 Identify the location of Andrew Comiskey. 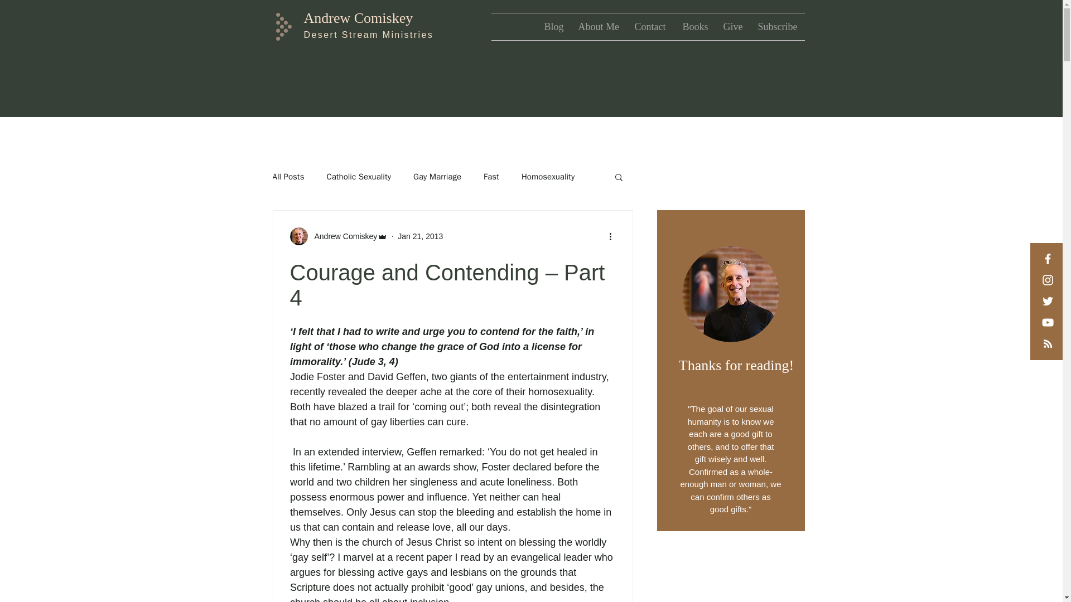
(358, 18).